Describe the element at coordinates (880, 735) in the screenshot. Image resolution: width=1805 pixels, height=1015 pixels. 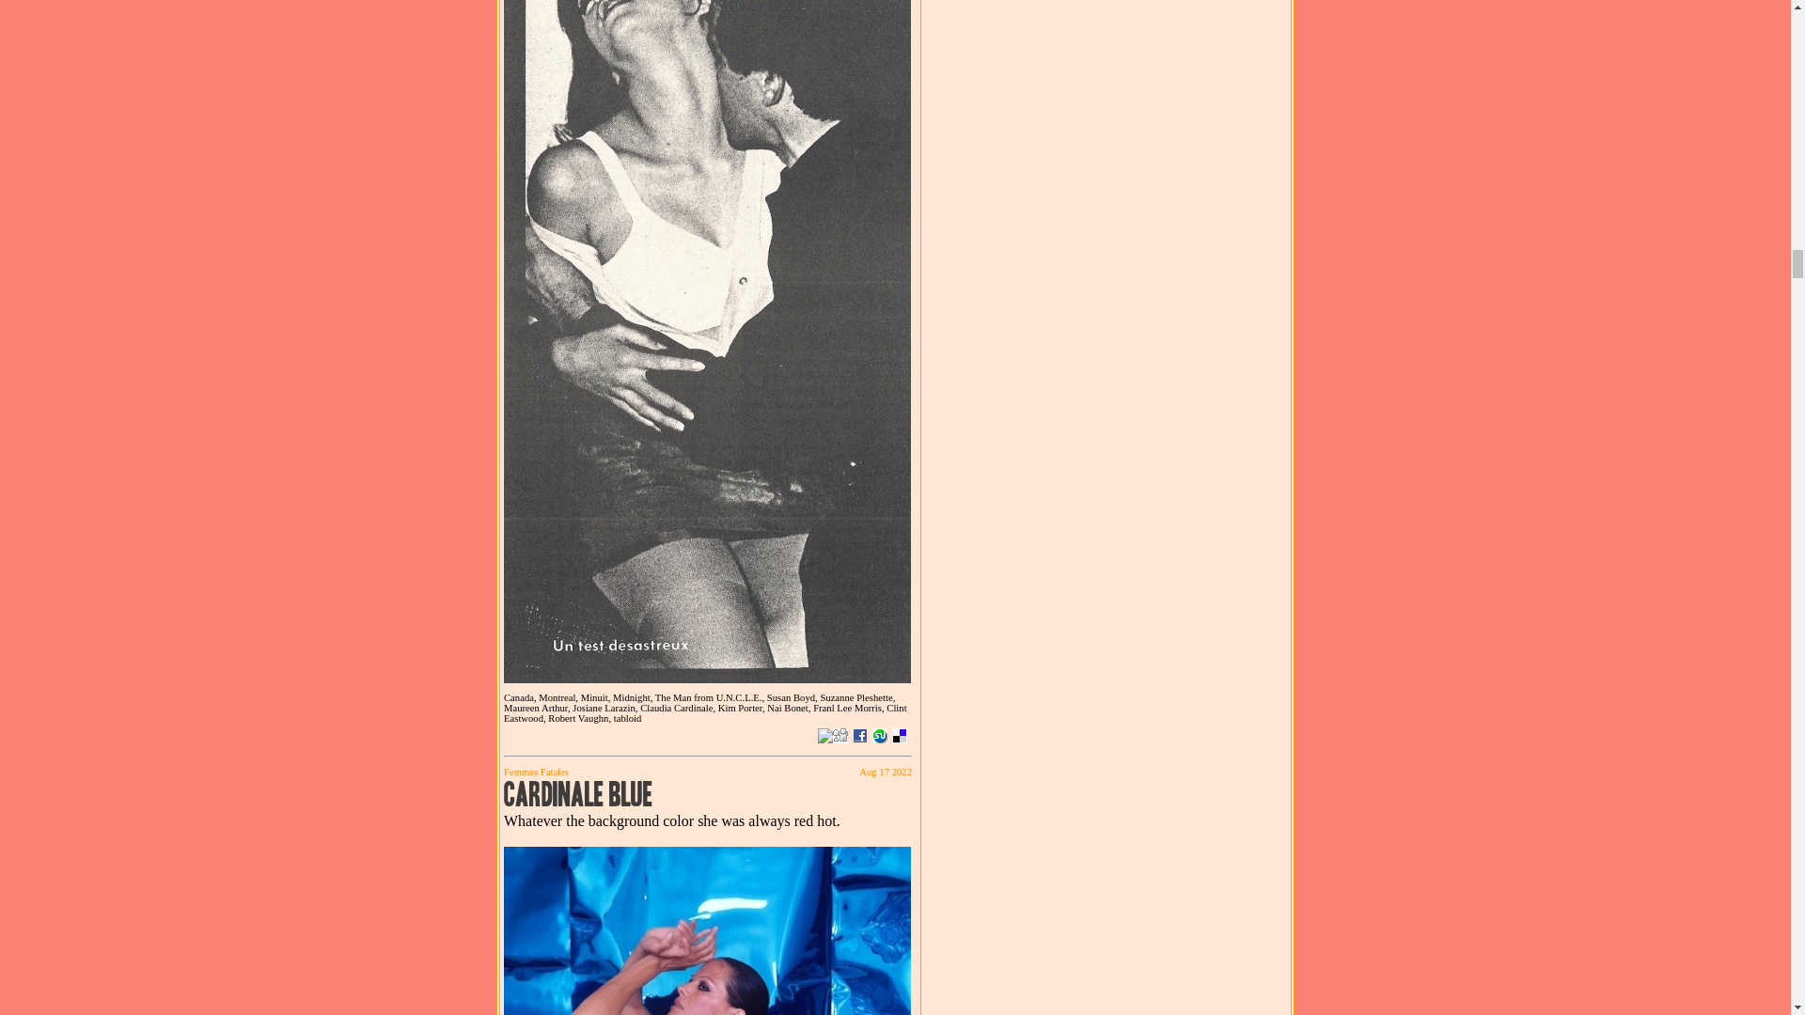
I see `StumbleUpon:Scans from Minuit tabloid published October 1968` at that location.